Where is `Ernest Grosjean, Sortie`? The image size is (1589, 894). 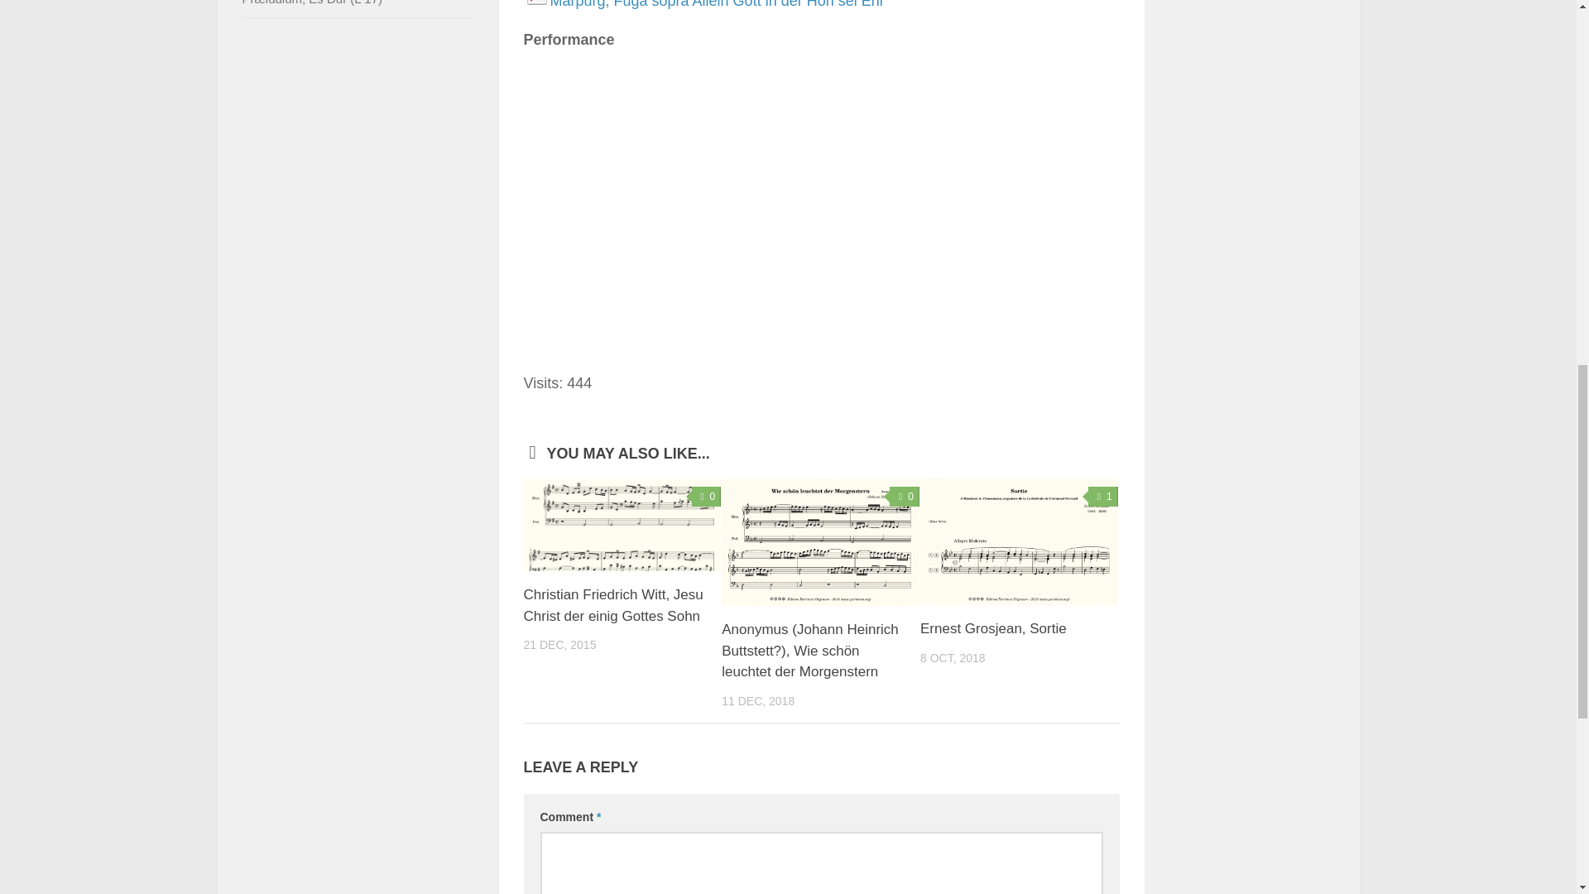
Ernest Grosjean, Sortie is located at coordinates (1019, 541).